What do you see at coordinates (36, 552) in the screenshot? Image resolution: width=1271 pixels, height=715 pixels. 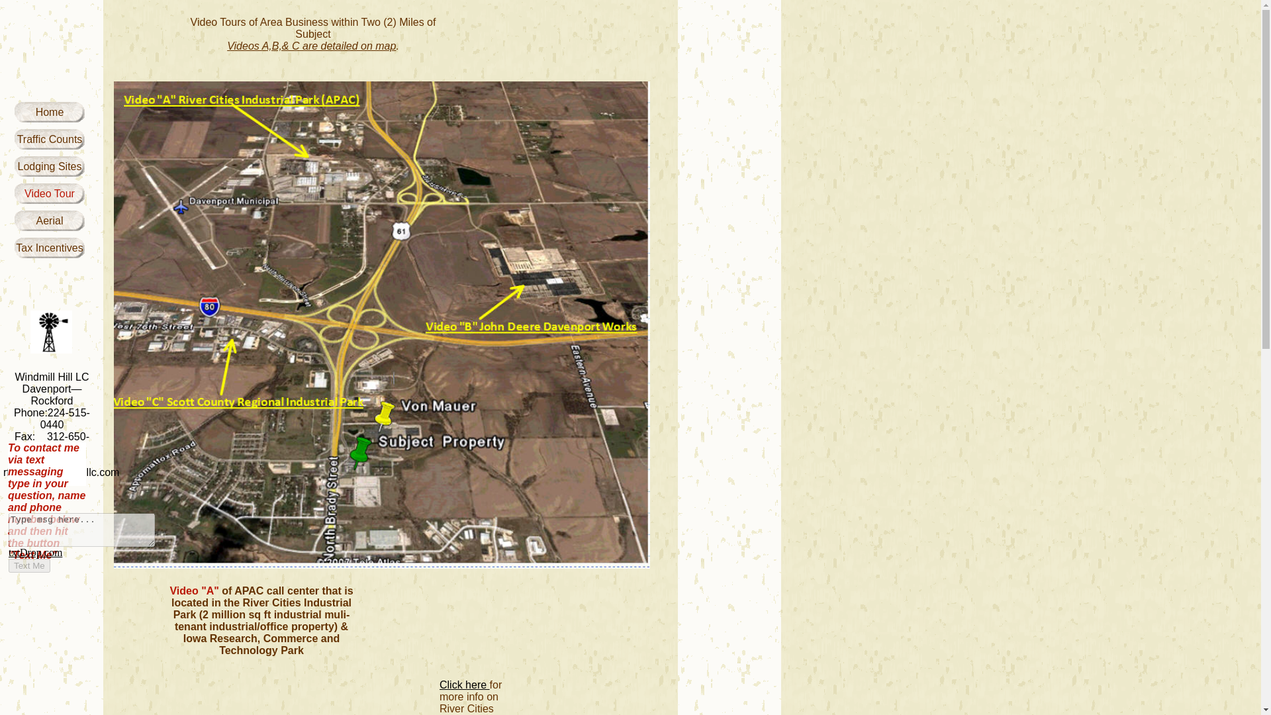 I see `txtDrop.com` at bounding box center [36, 552].